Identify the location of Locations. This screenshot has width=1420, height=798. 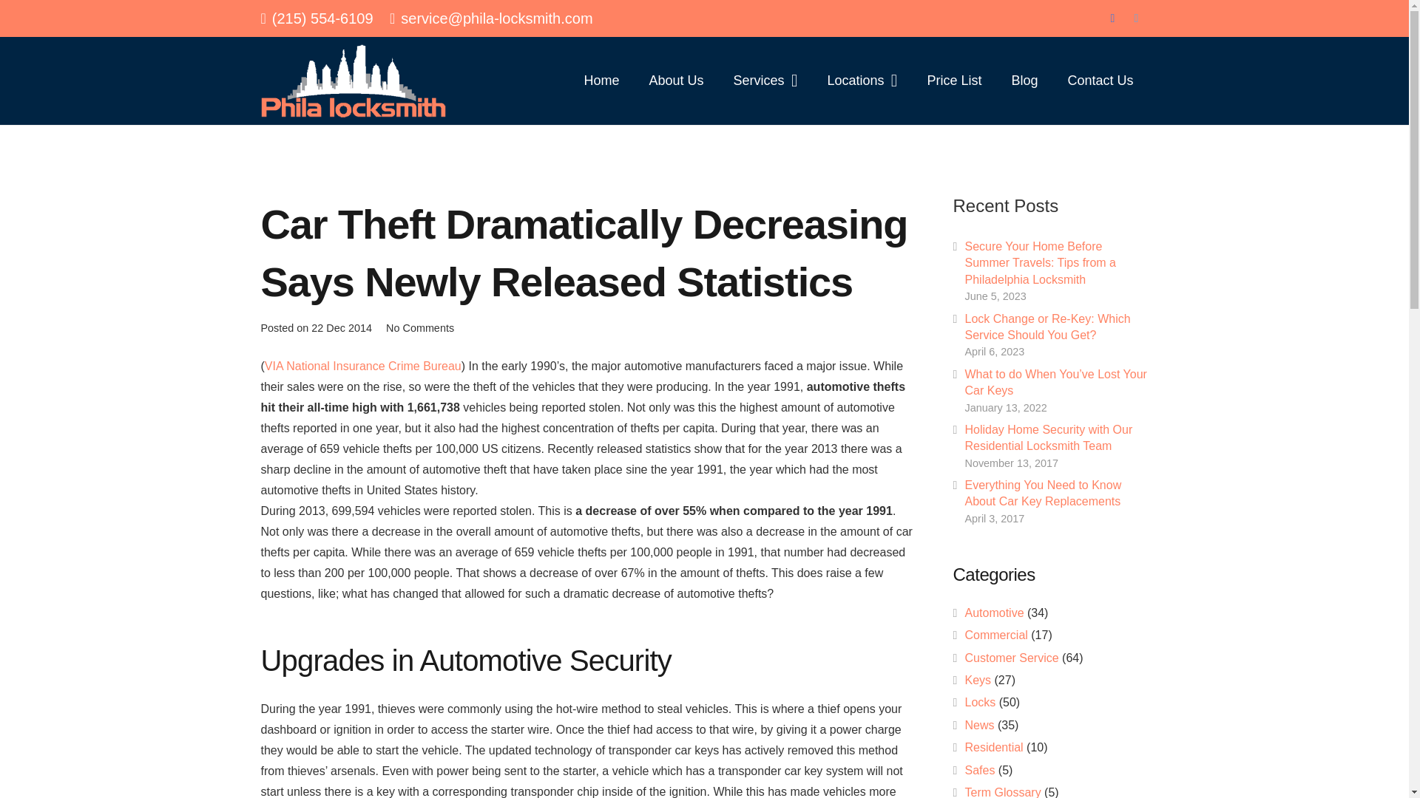
(862, 80).